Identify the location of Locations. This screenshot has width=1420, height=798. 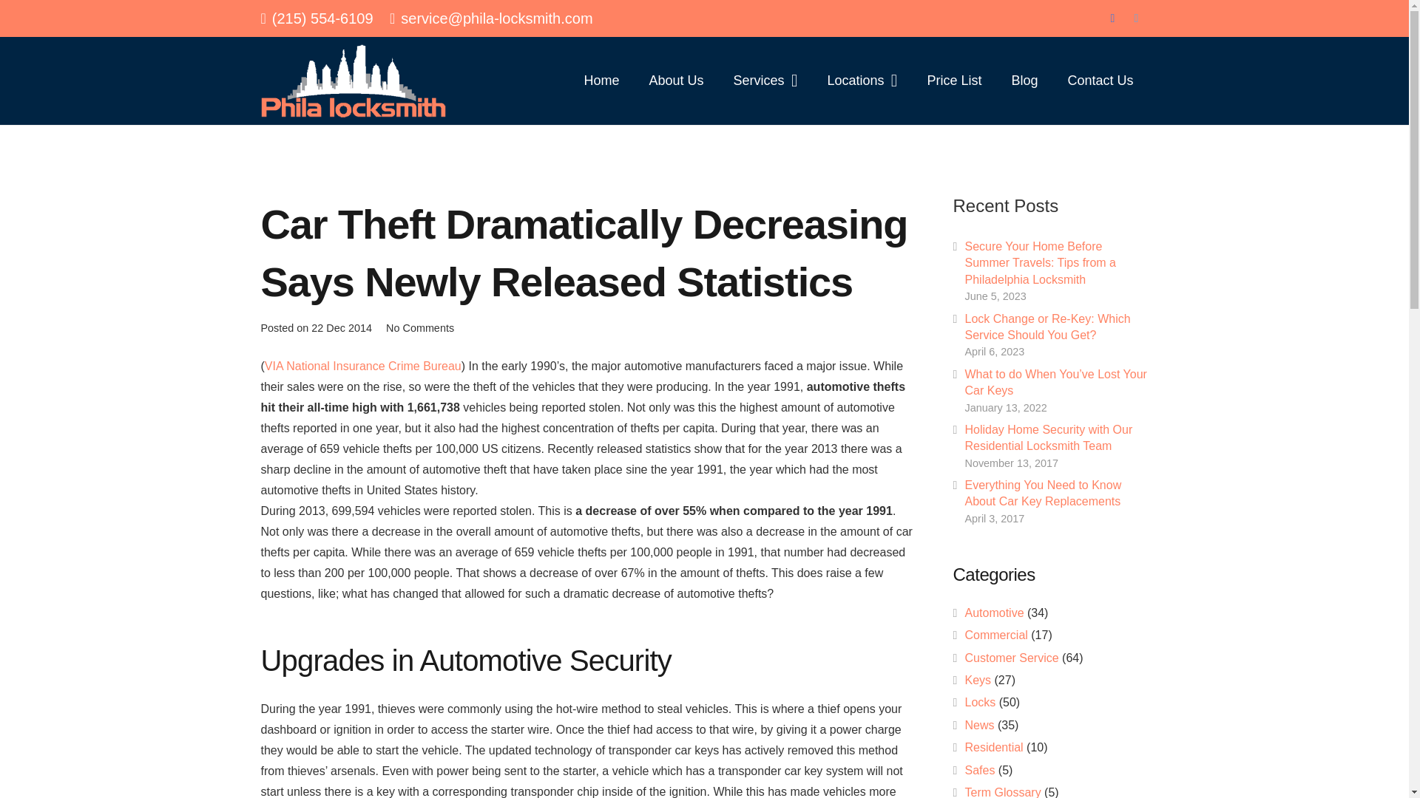
(862, 80).